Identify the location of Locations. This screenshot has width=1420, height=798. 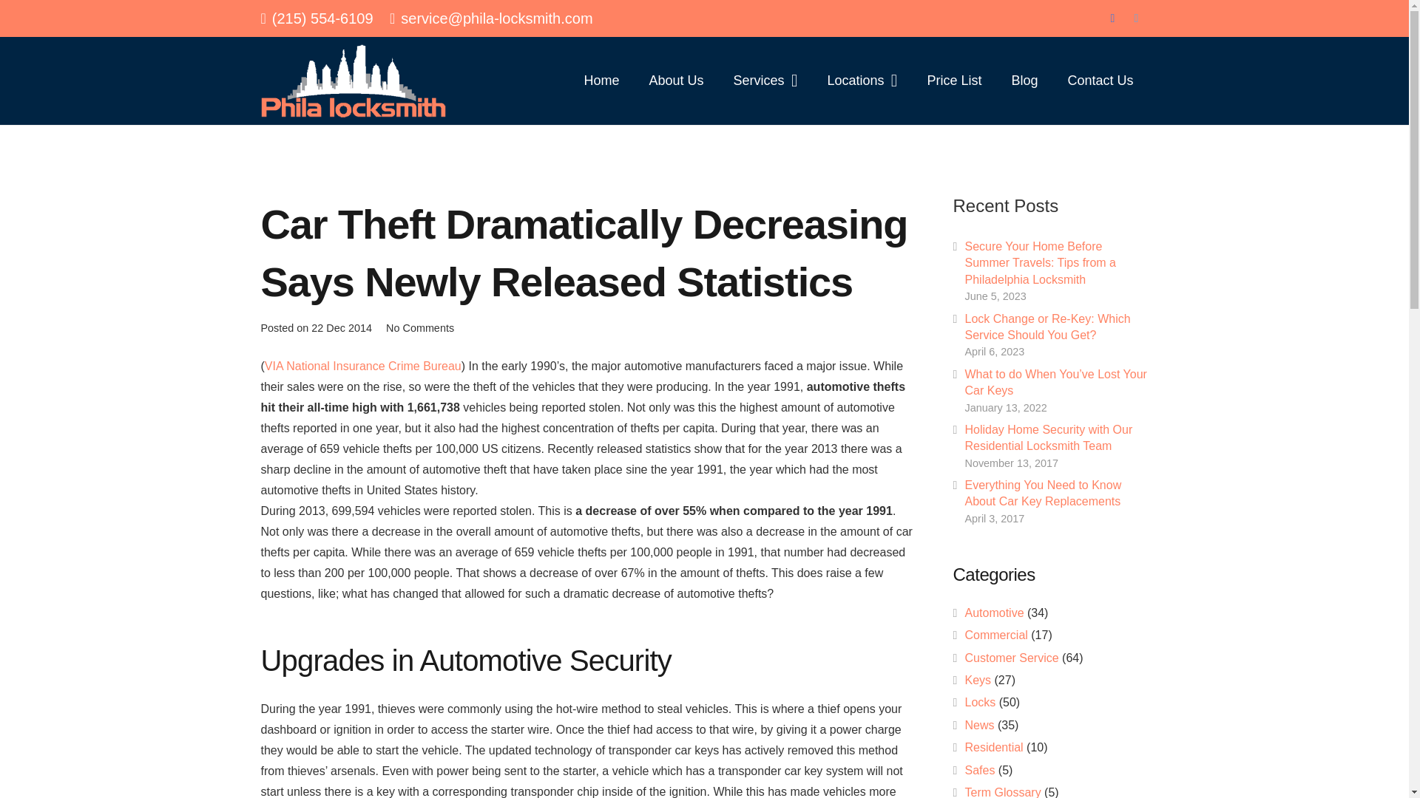
(862, 80).